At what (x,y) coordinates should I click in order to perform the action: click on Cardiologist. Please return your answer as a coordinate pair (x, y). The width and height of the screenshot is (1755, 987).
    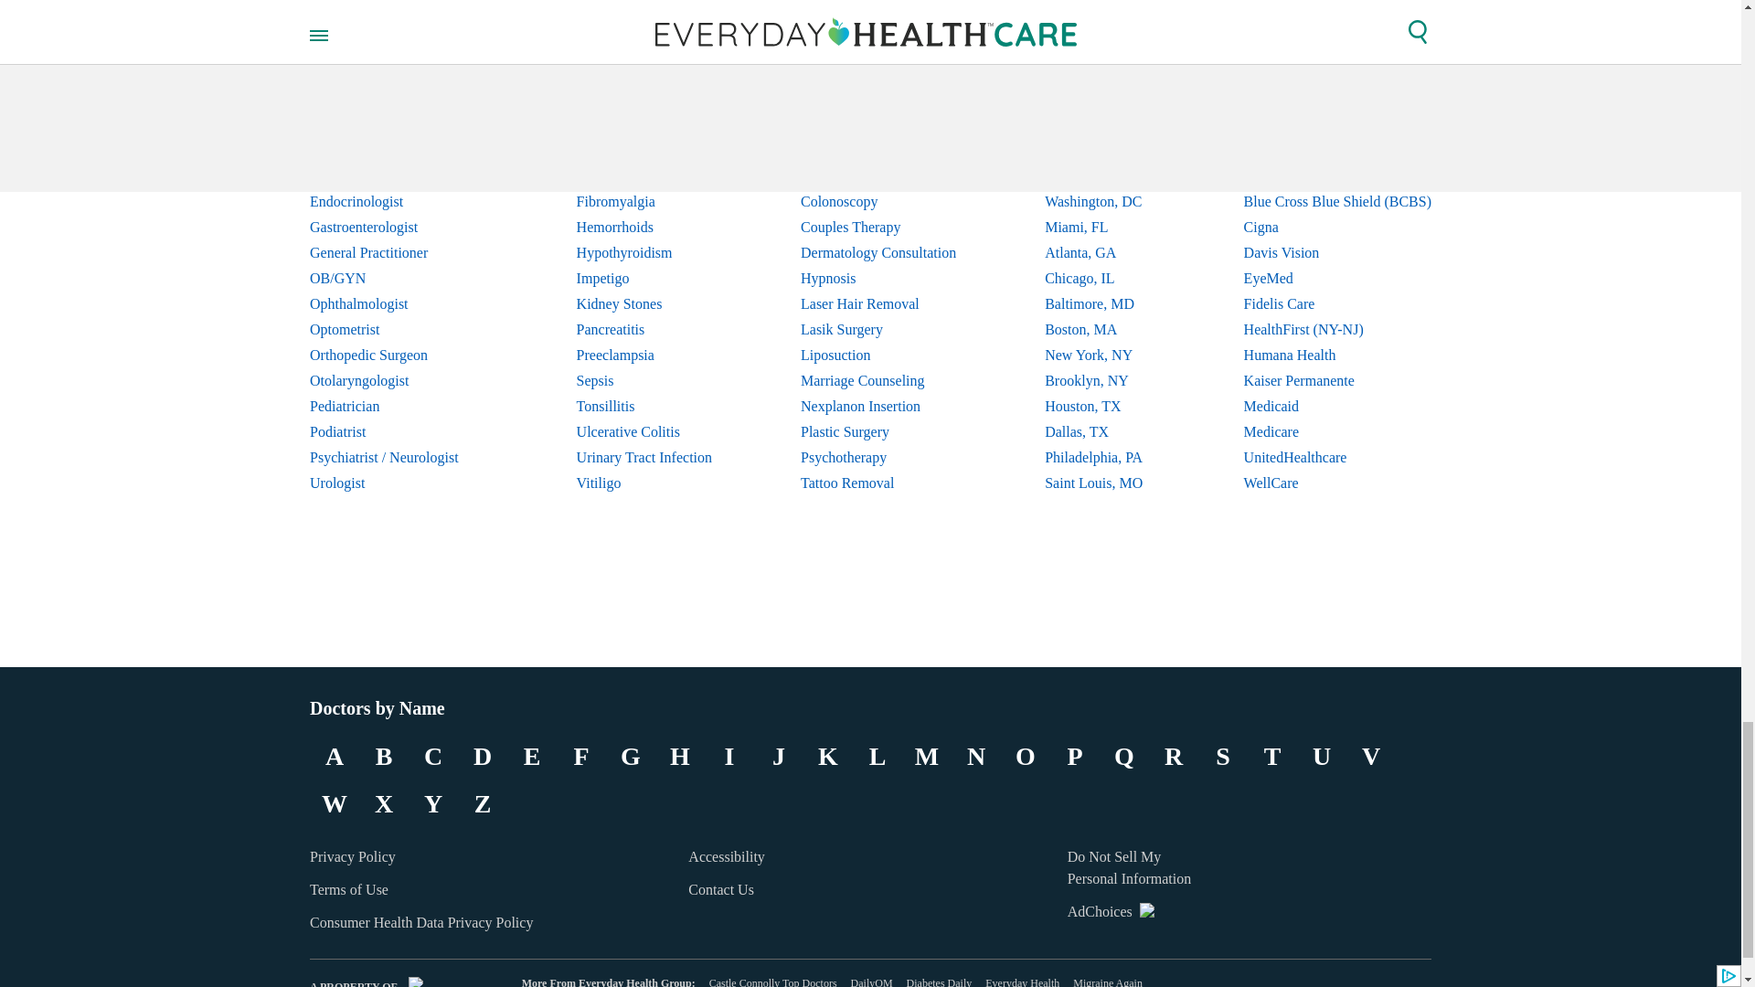
    Looking at the image, I should click on (399, 151).